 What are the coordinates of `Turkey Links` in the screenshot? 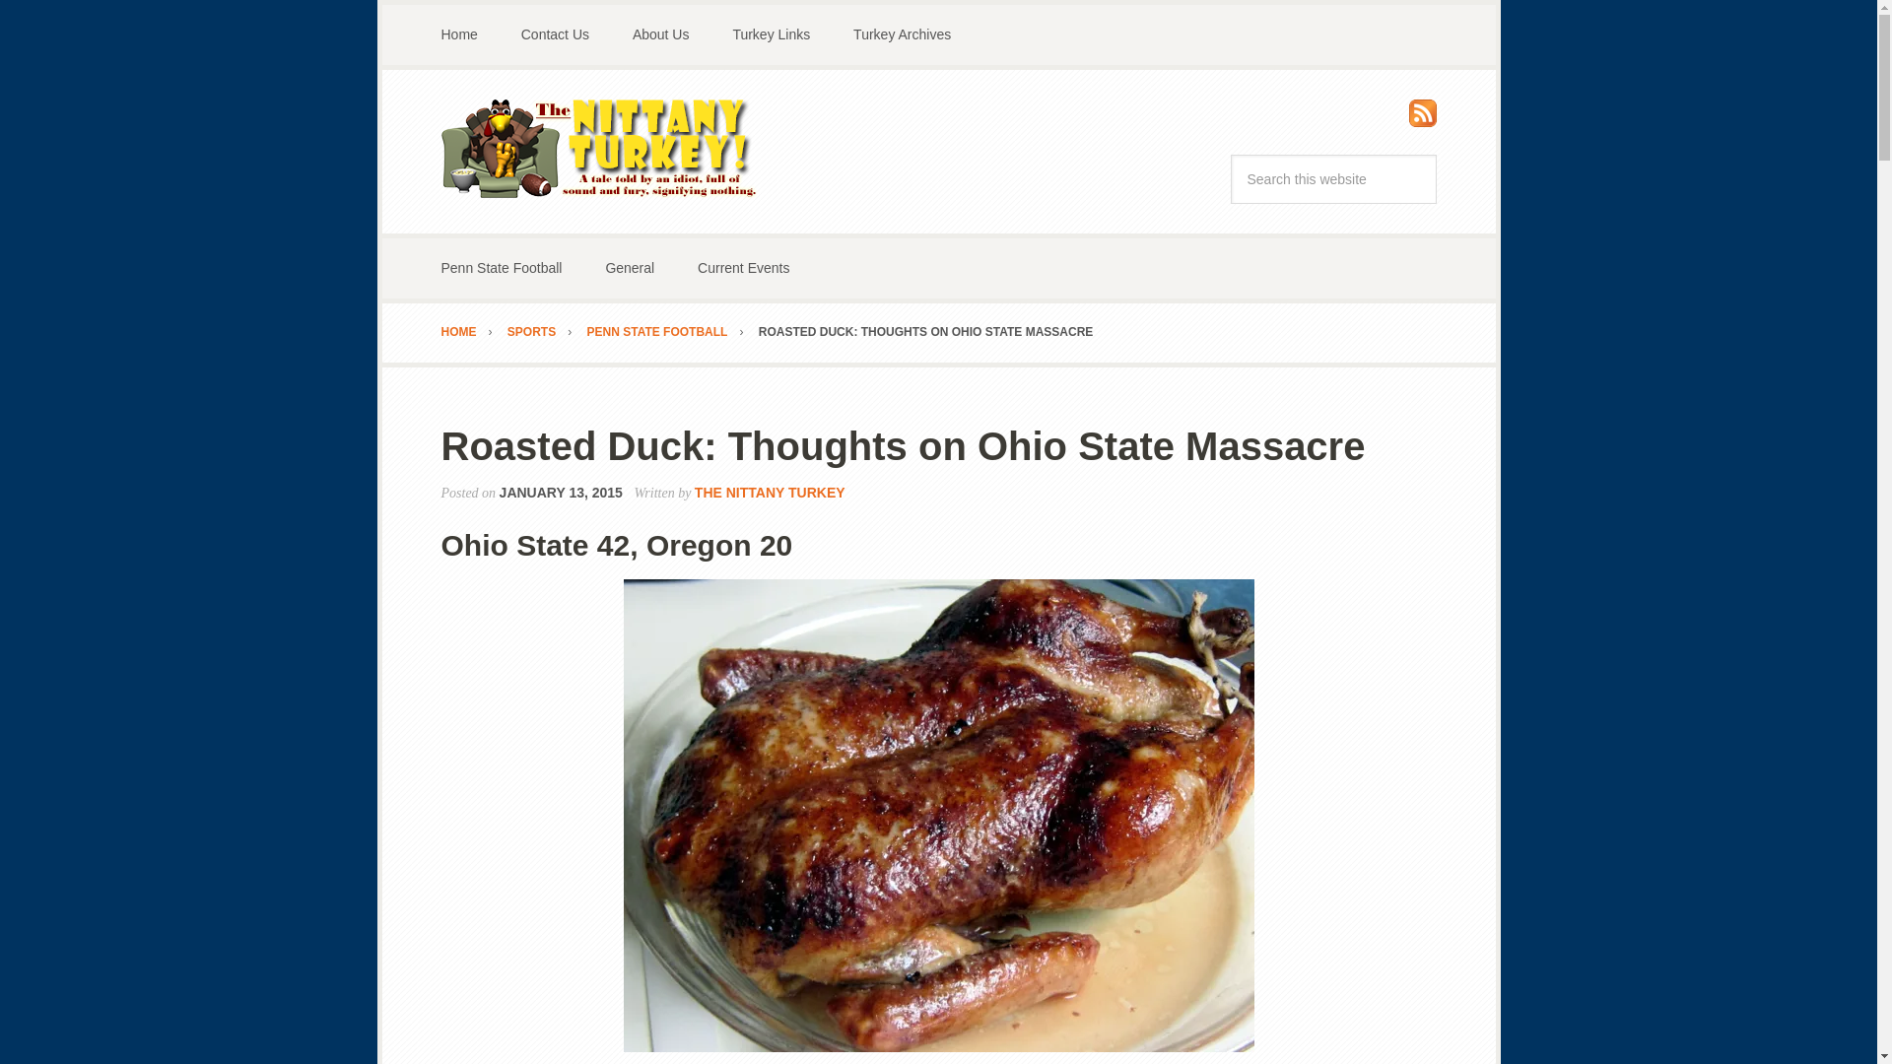 It's located at (771, 34).